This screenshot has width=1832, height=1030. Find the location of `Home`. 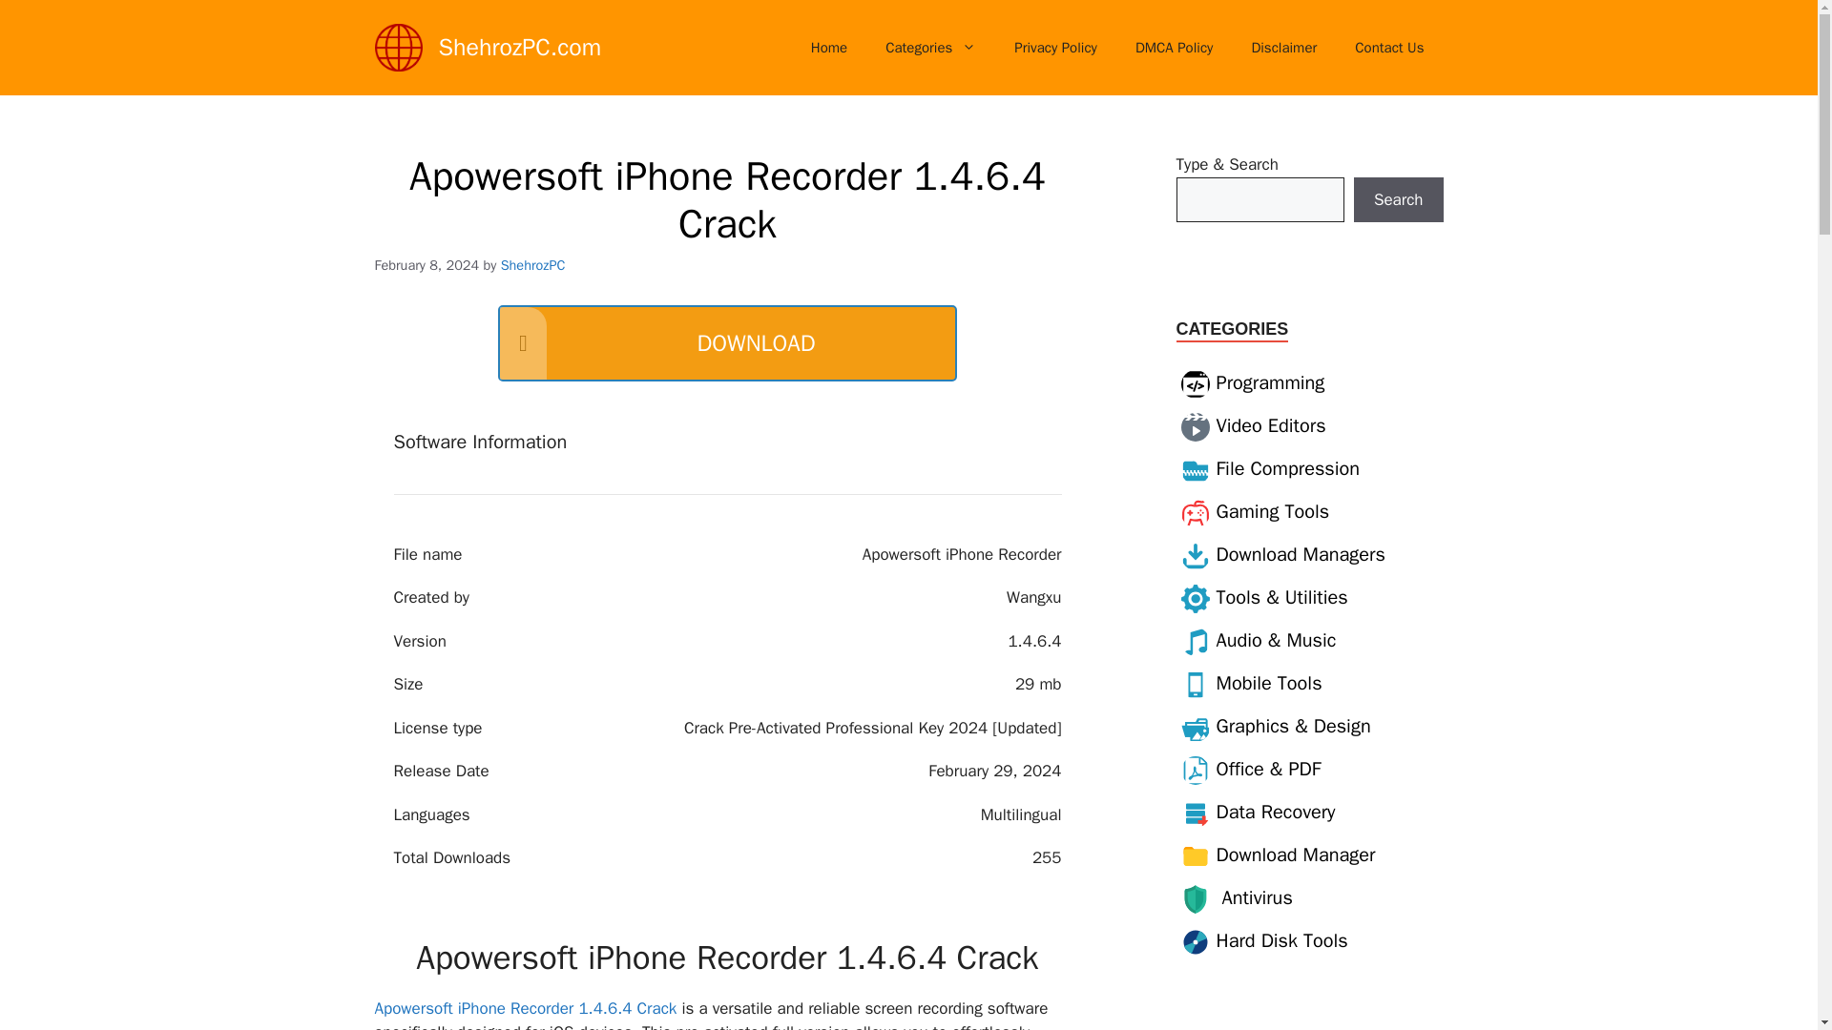

Home is located at coordinates (828, 48).